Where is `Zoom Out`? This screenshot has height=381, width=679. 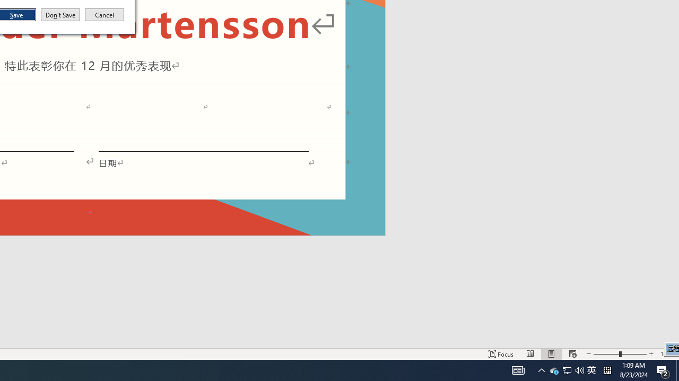
Zoom Out is located at coordinates (606, 353).